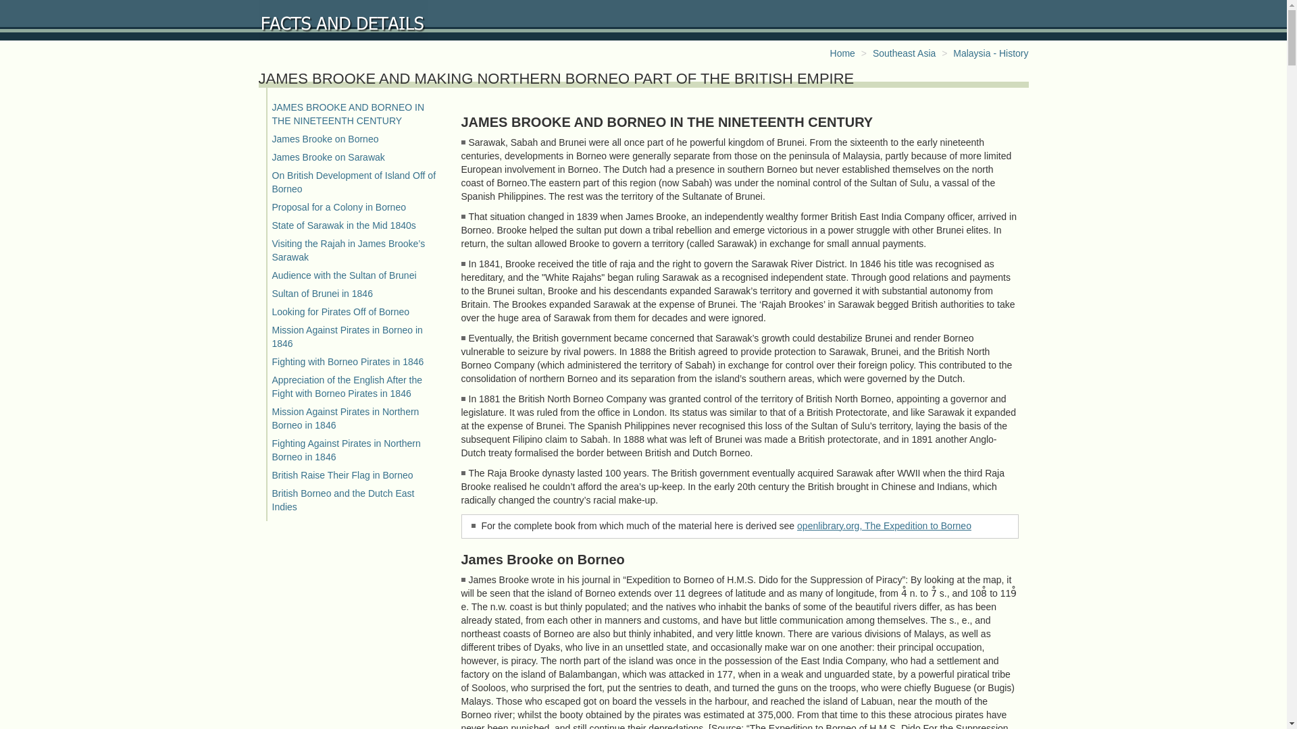 The height and width of the screenshot is (729, 1297). I want to click on Home, so click(842, 53).